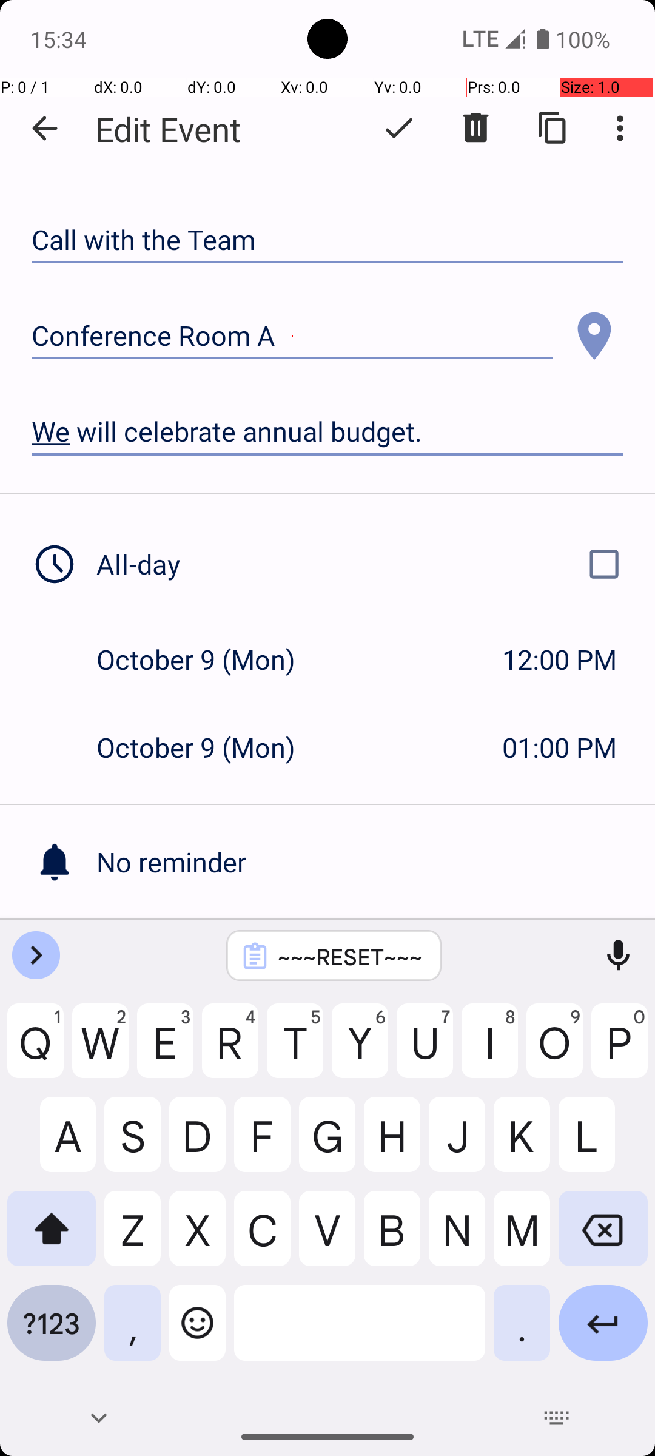  I want to click on Call with the Team, so click(327, 240).